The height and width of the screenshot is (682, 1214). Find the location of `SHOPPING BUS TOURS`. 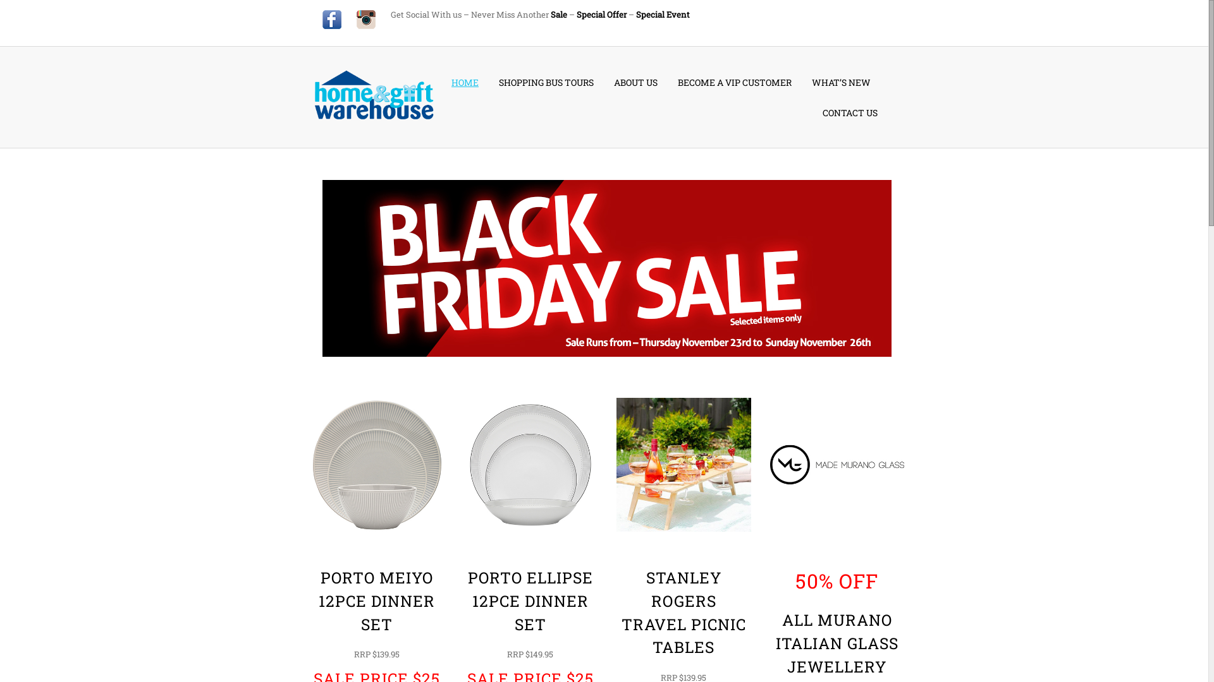

SHOPPING BUS TOURS is located at coordinates (546, 82).